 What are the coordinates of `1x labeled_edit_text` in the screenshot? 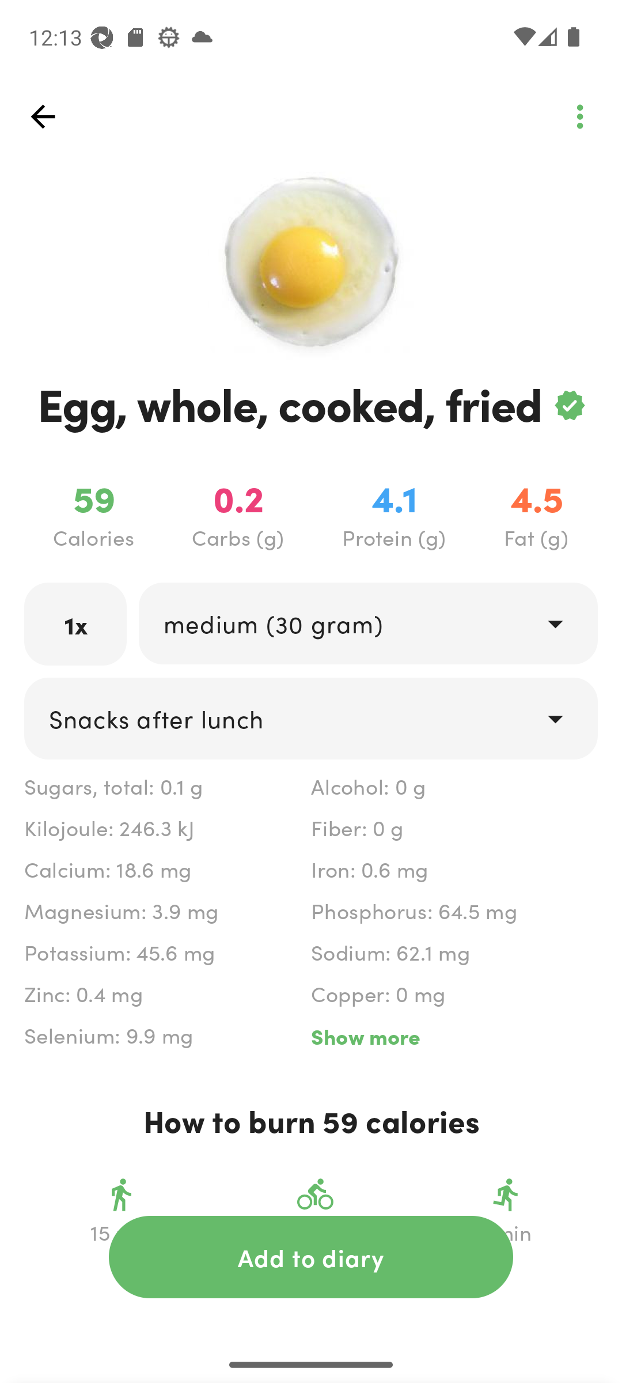 It's located at (75, 624).